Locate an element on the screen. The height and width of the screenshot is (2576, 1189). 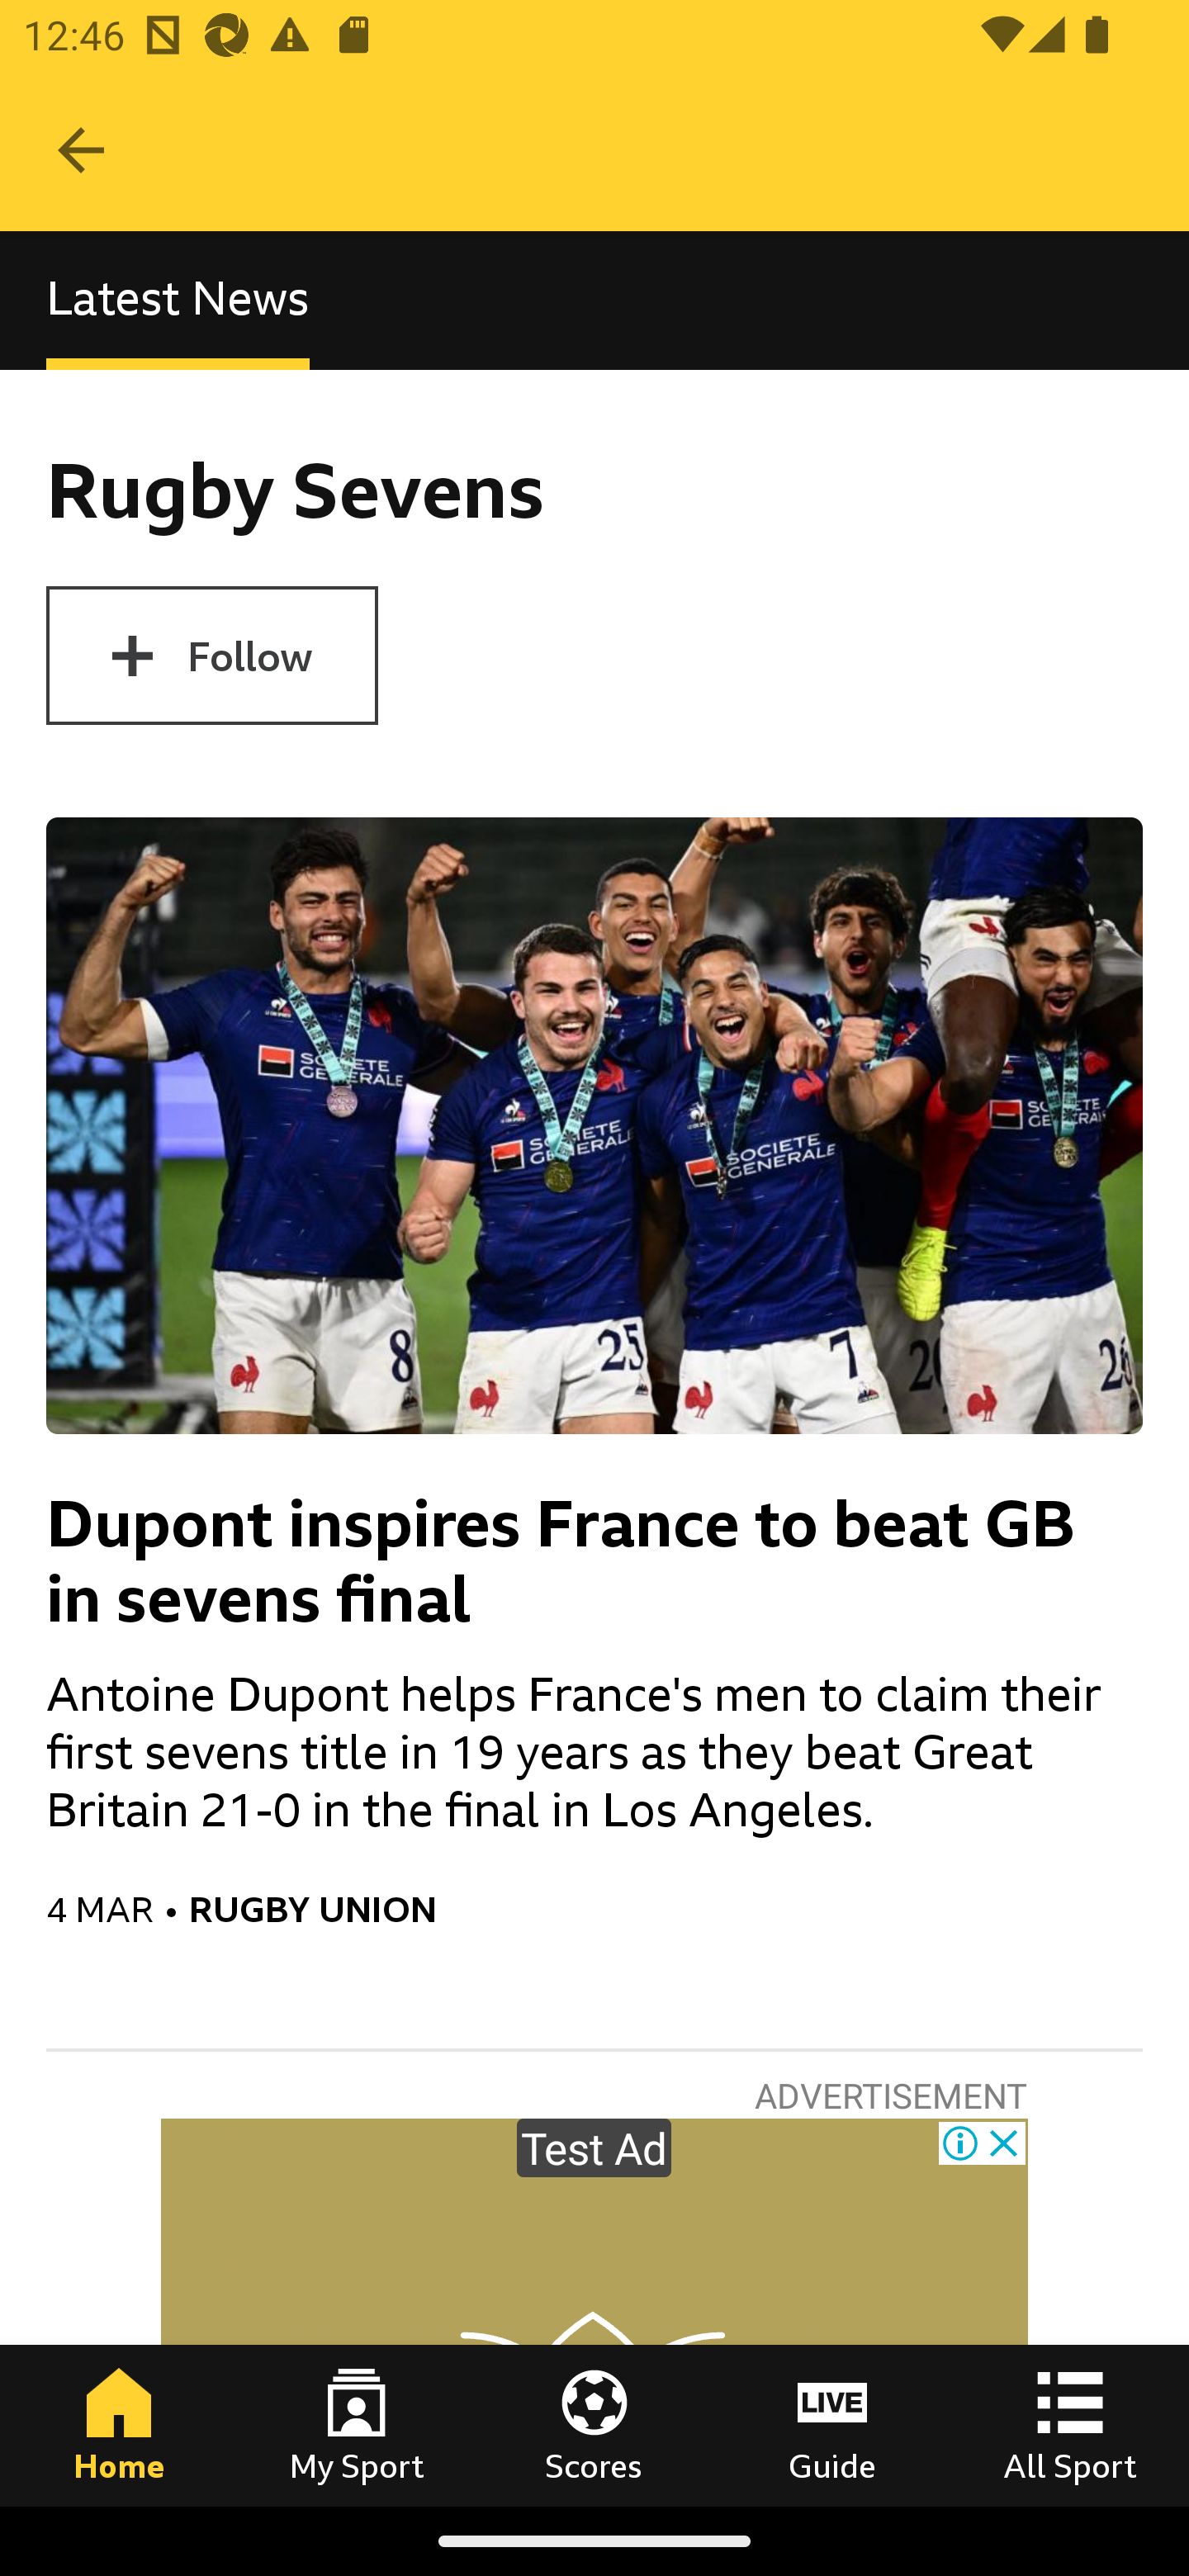
All Sport is located at coordinates (1070, 2425).